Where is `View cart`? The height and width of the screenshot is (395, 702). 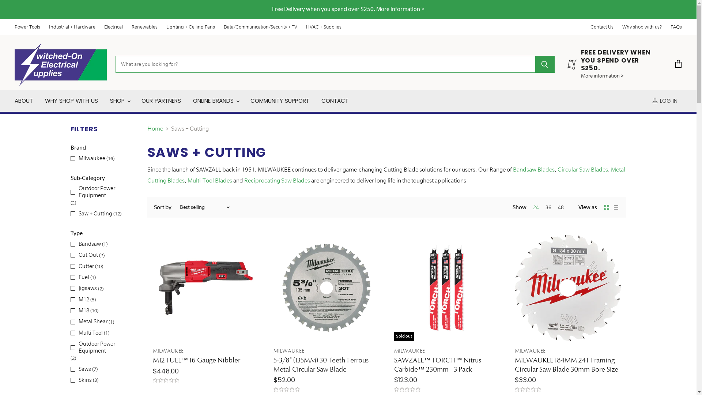
View cart is located at coordinates (679, 64).